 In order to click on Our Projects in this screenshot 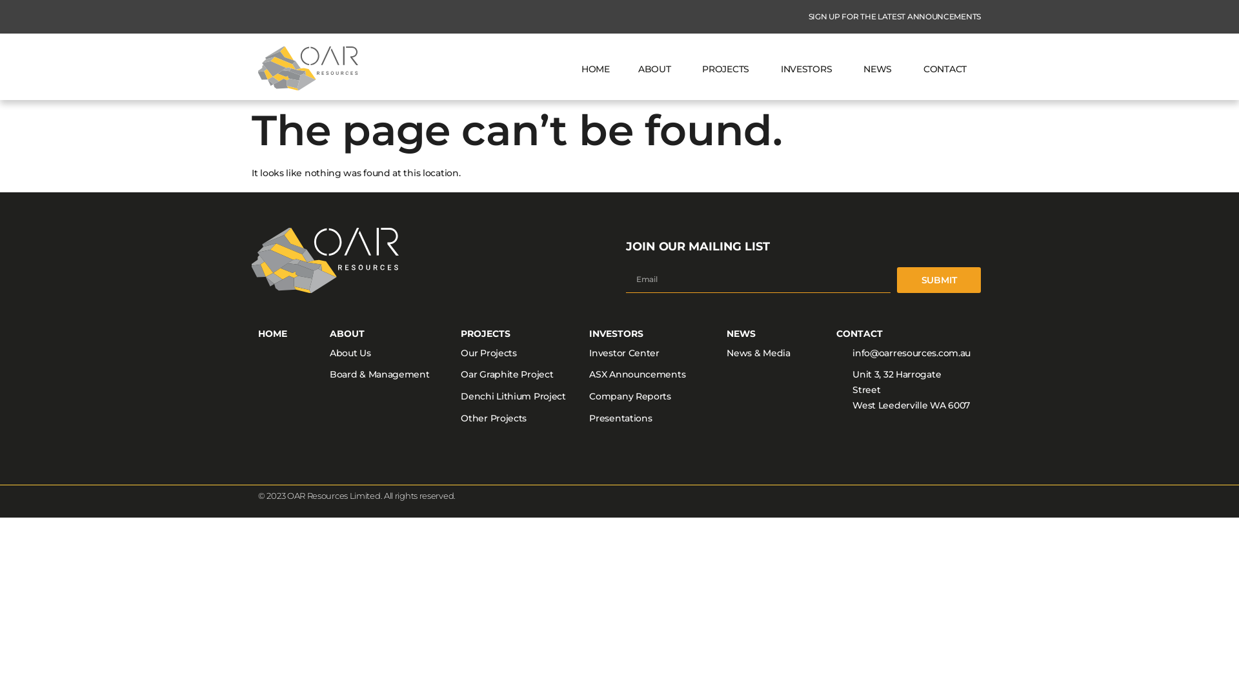, I will do `click(519, 354)`.